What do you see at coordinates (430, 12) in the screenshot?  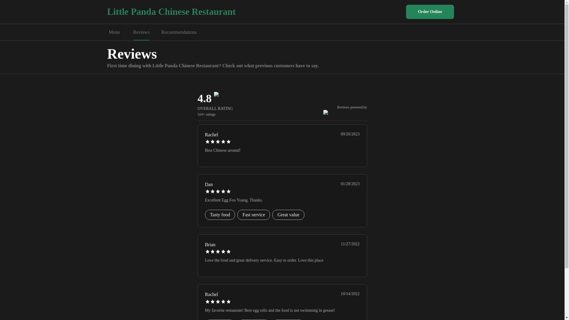 I see `Order Online` at bounding box center [430, 12].